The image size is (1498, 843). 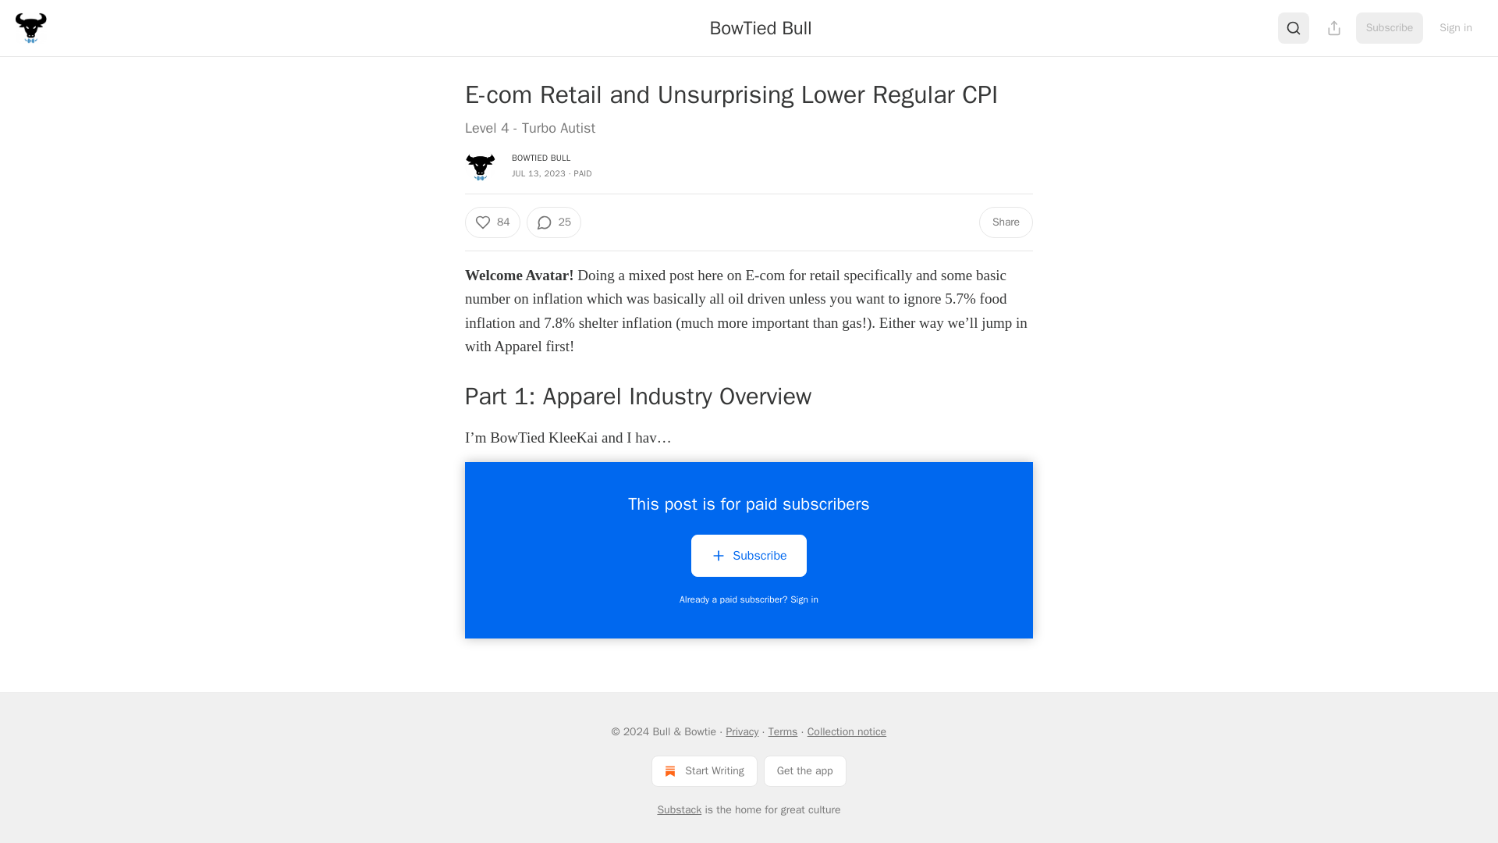 I want to click on Already a paid subscriber? Sign in, so click(x=749, y=599).